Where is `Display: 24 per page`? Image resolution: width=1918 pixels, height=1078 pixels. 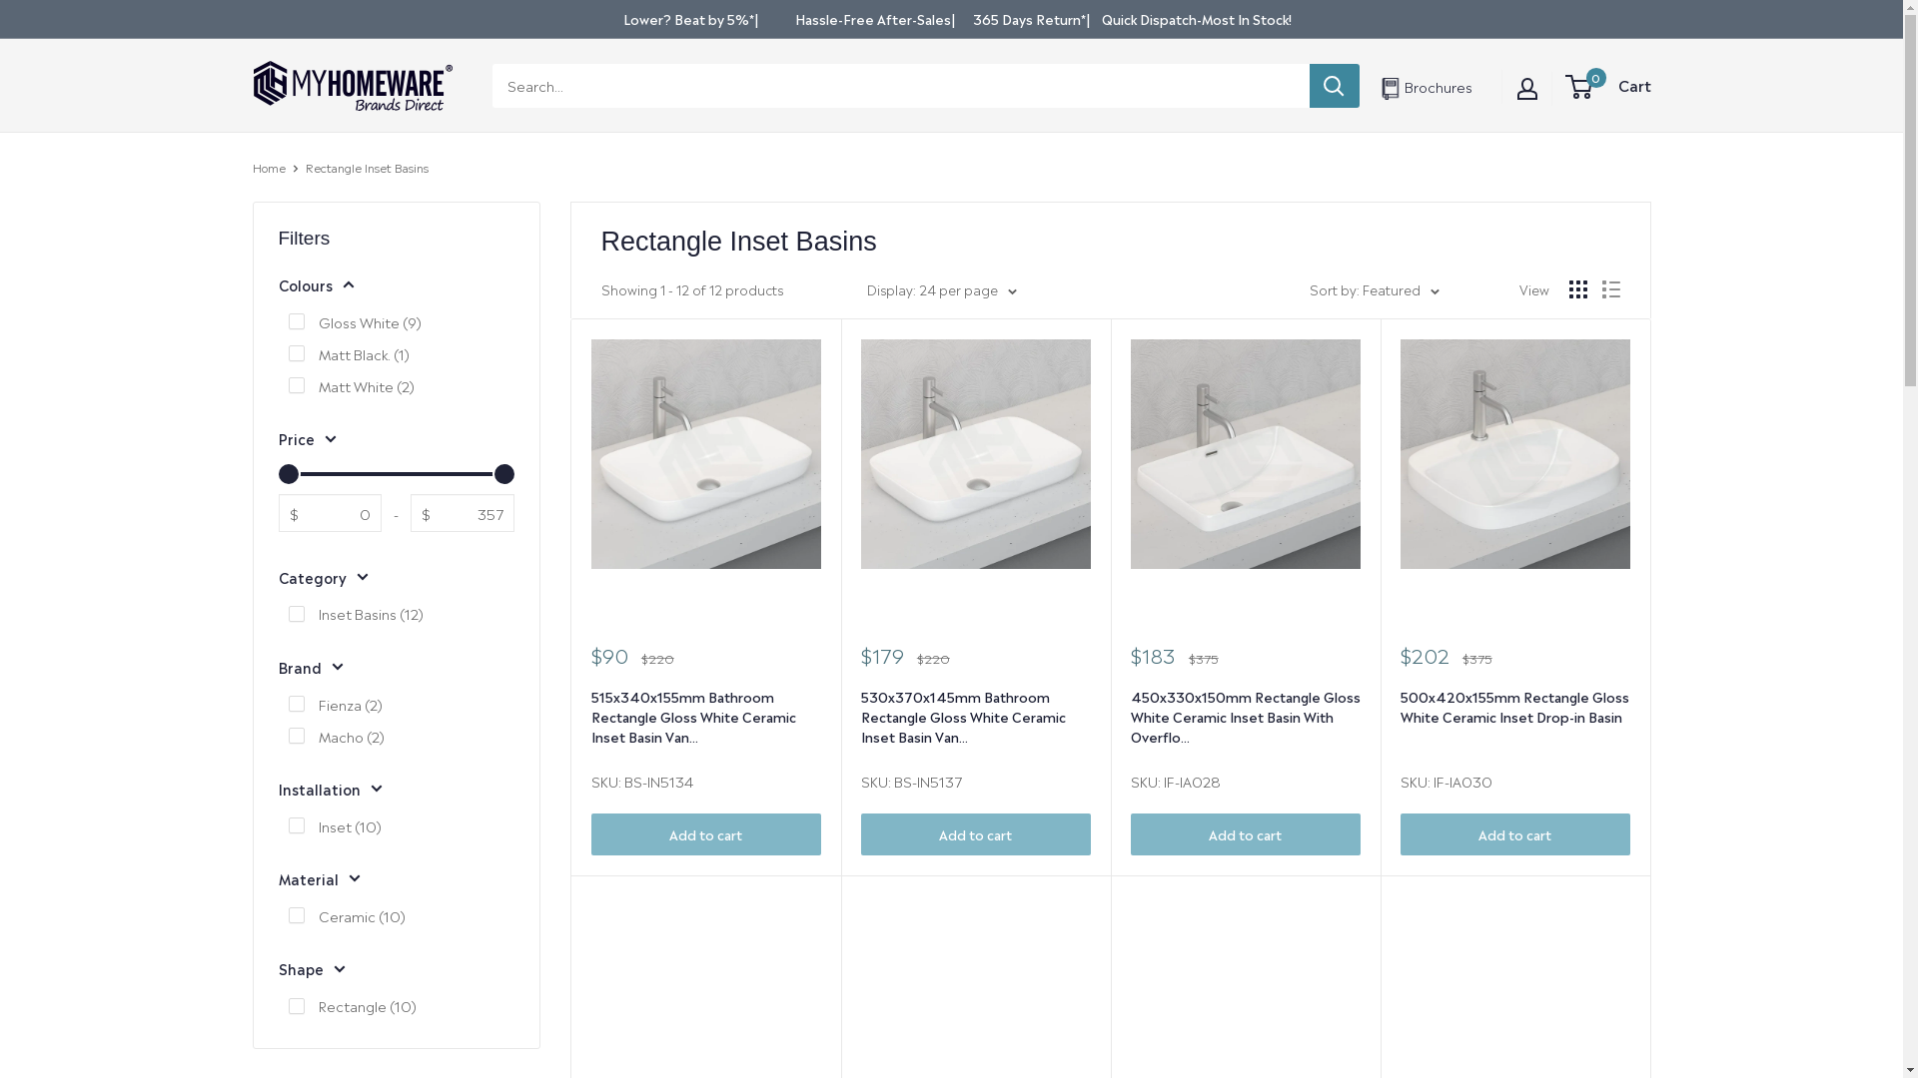
Display: 24 per page is located at coordinates (941, 289).